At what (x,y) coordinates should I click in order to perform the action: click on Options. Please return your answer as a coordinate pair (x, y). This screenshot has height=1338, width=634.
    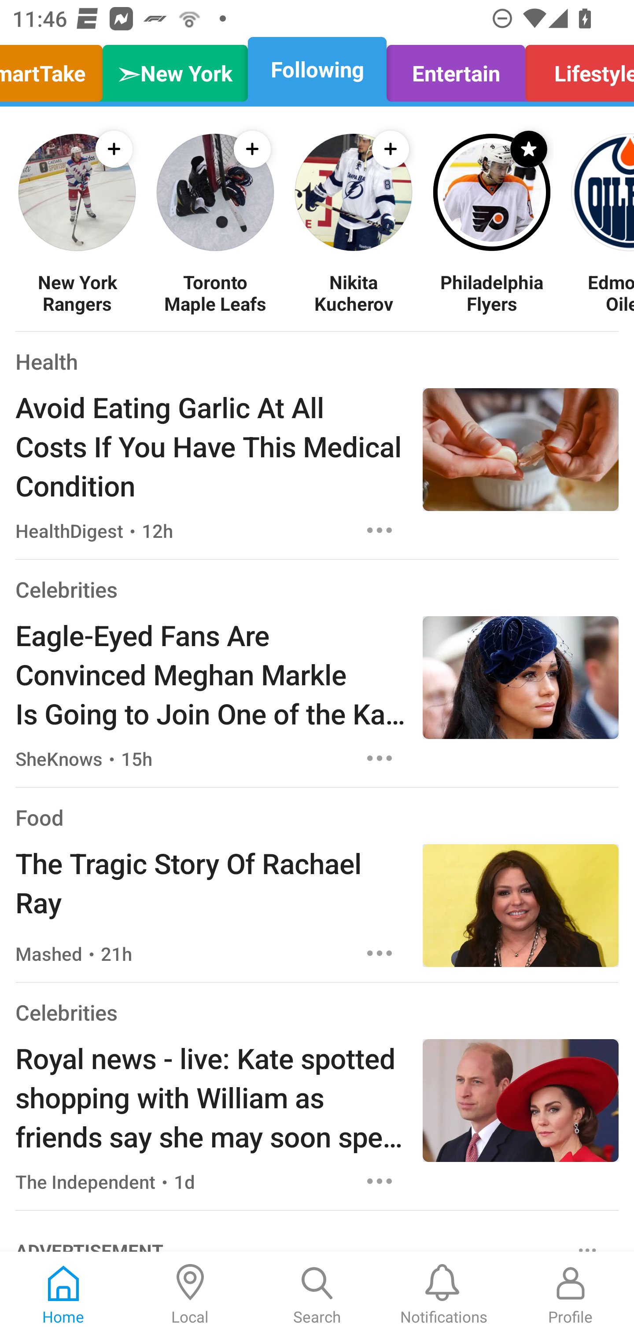
    Looking at the image, I should click on (380, 759).